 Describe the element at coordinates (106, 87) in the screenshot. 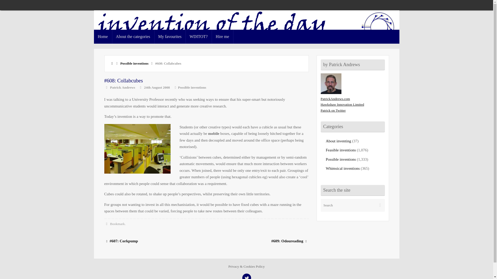

I see `Author` at that location.